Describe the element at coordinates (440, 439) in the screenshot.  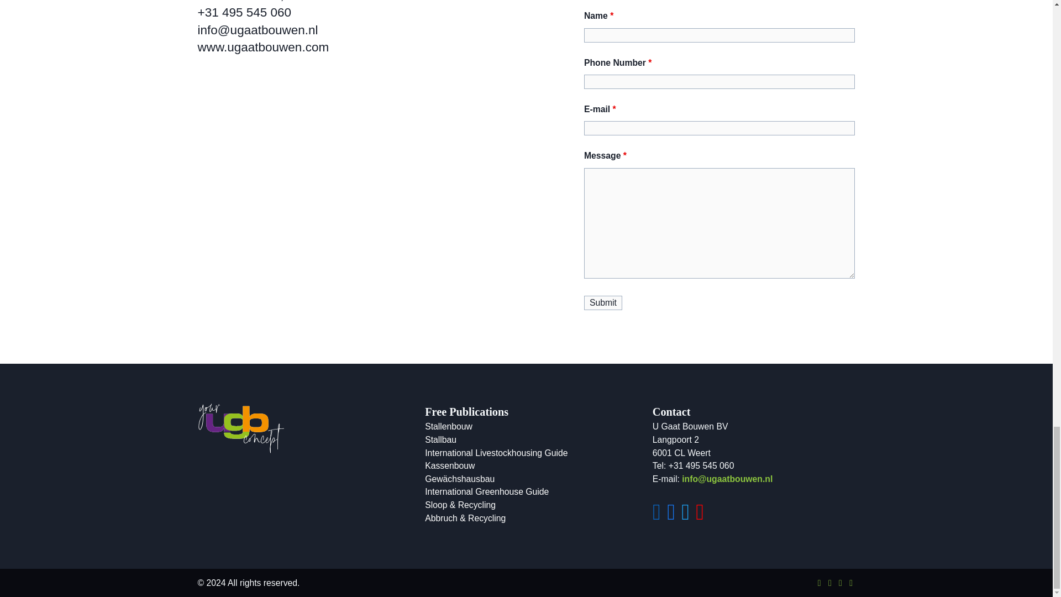
I see `Stallbau` at that location.